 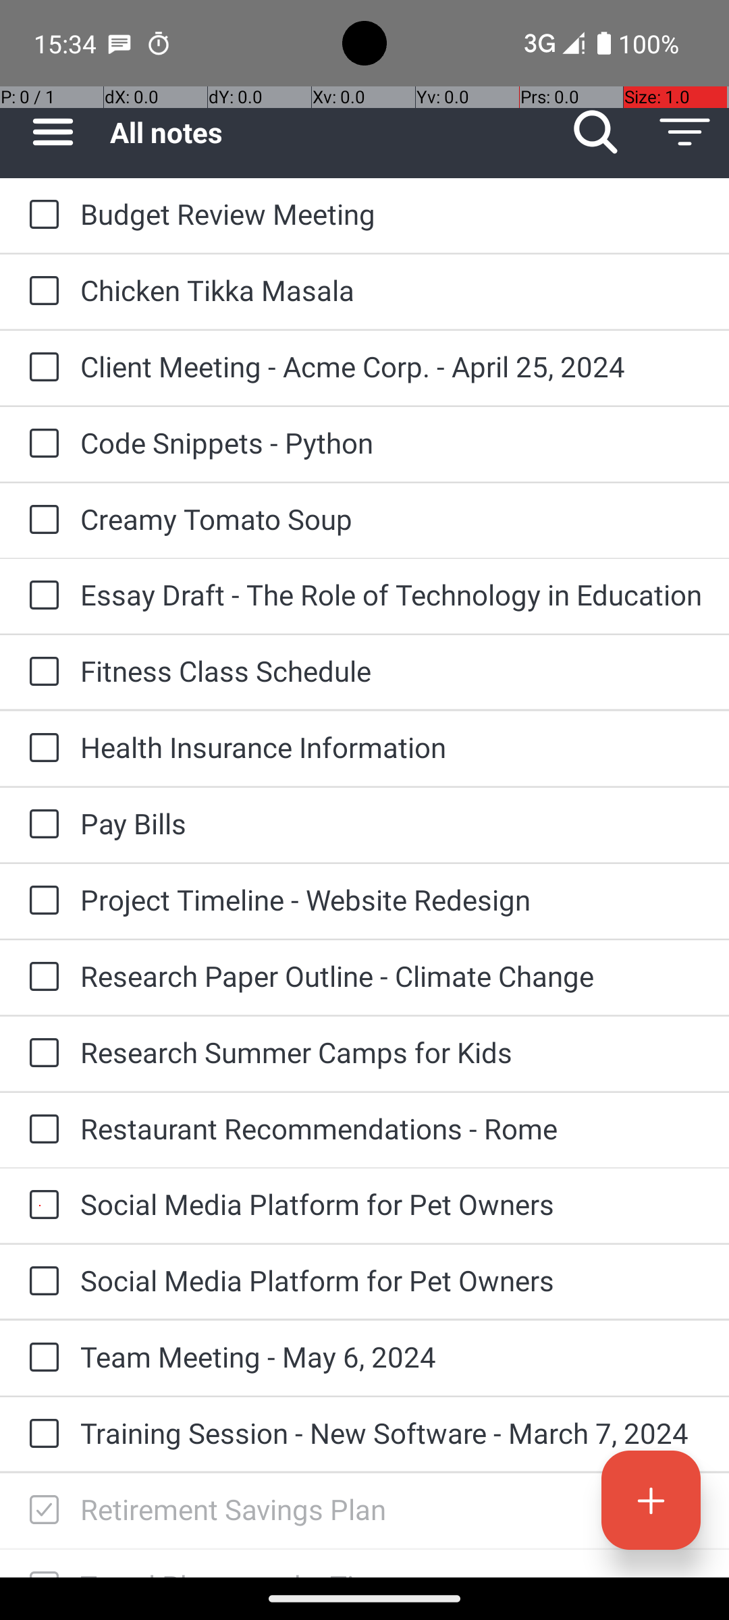 I want to click on Restaurant Recommendations - Rome, so click(x=391, y=1129).